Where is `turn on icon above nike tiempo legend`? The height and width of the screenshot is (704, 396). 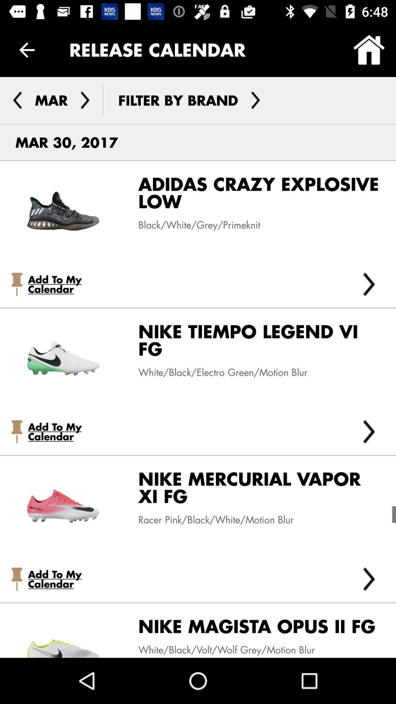 turn on icon above nike tiempo legend is located at coordinates (369, 284).